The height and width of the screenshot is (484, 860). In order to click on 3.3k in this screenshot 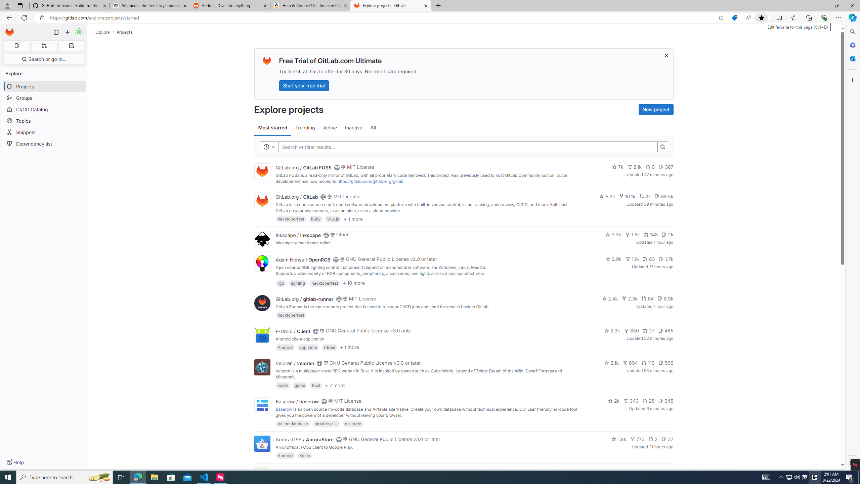, I will do `click(613, 234)`.